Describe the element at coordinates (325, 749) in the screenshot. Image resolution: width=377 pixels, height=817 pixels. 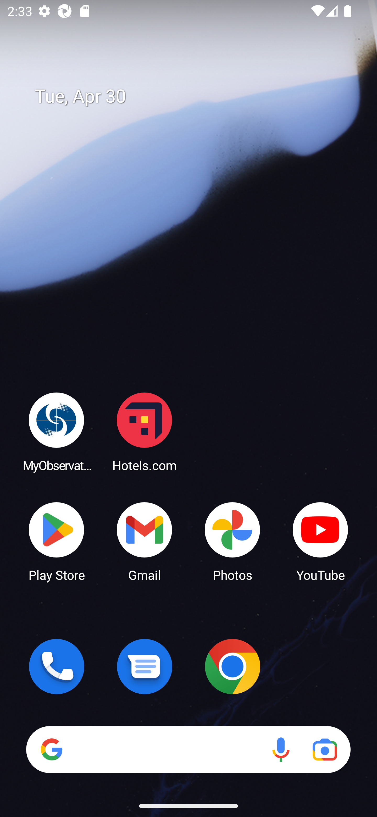
I see `Google Lens` at that location.